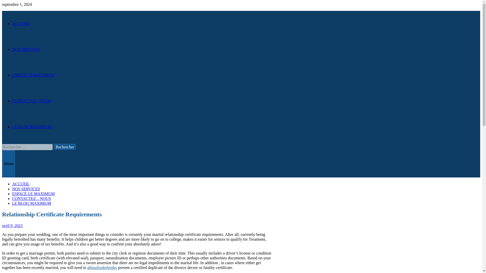 This screenshot has height=273, width=486. I want to click on Rechercher, so click(65, 147).